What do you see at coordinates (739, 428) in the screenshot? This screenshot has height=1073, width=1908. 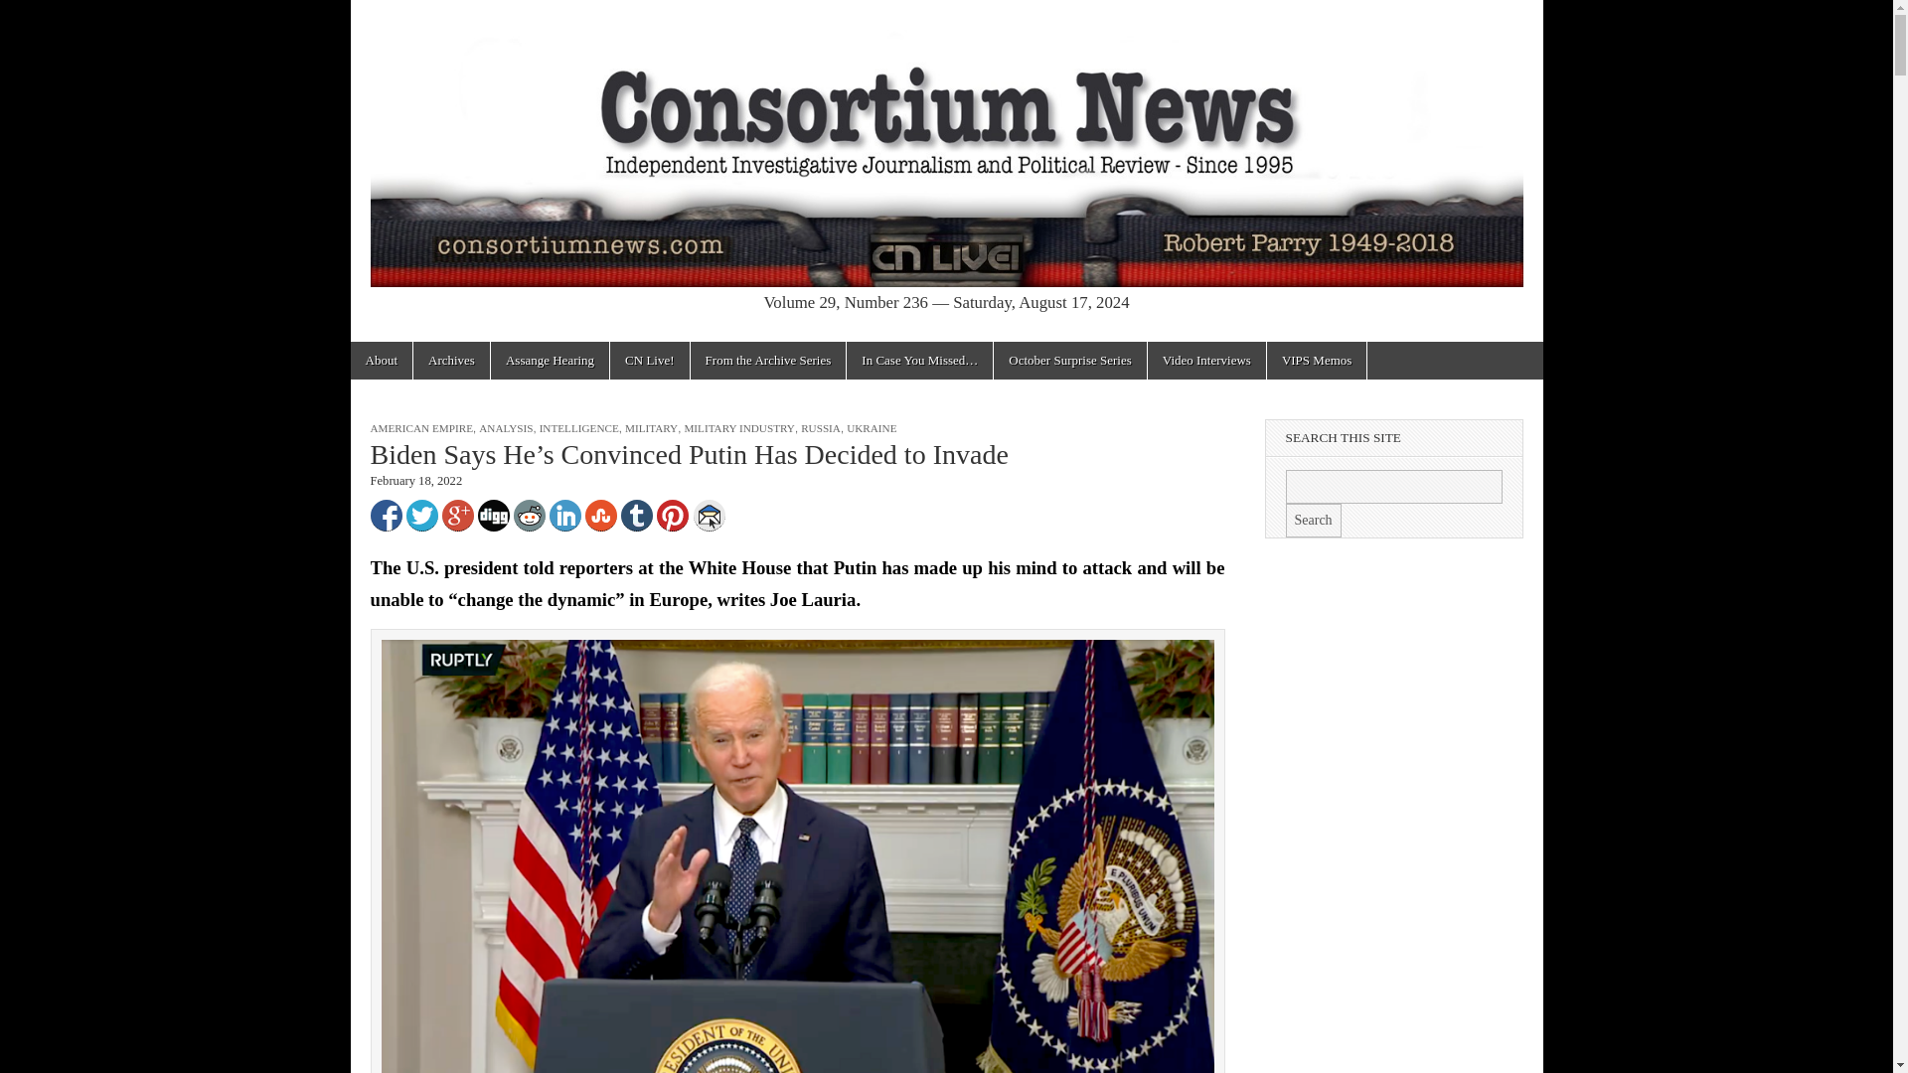 I see `MILITARY INDUSTRY` at bounding box center [739, 428].